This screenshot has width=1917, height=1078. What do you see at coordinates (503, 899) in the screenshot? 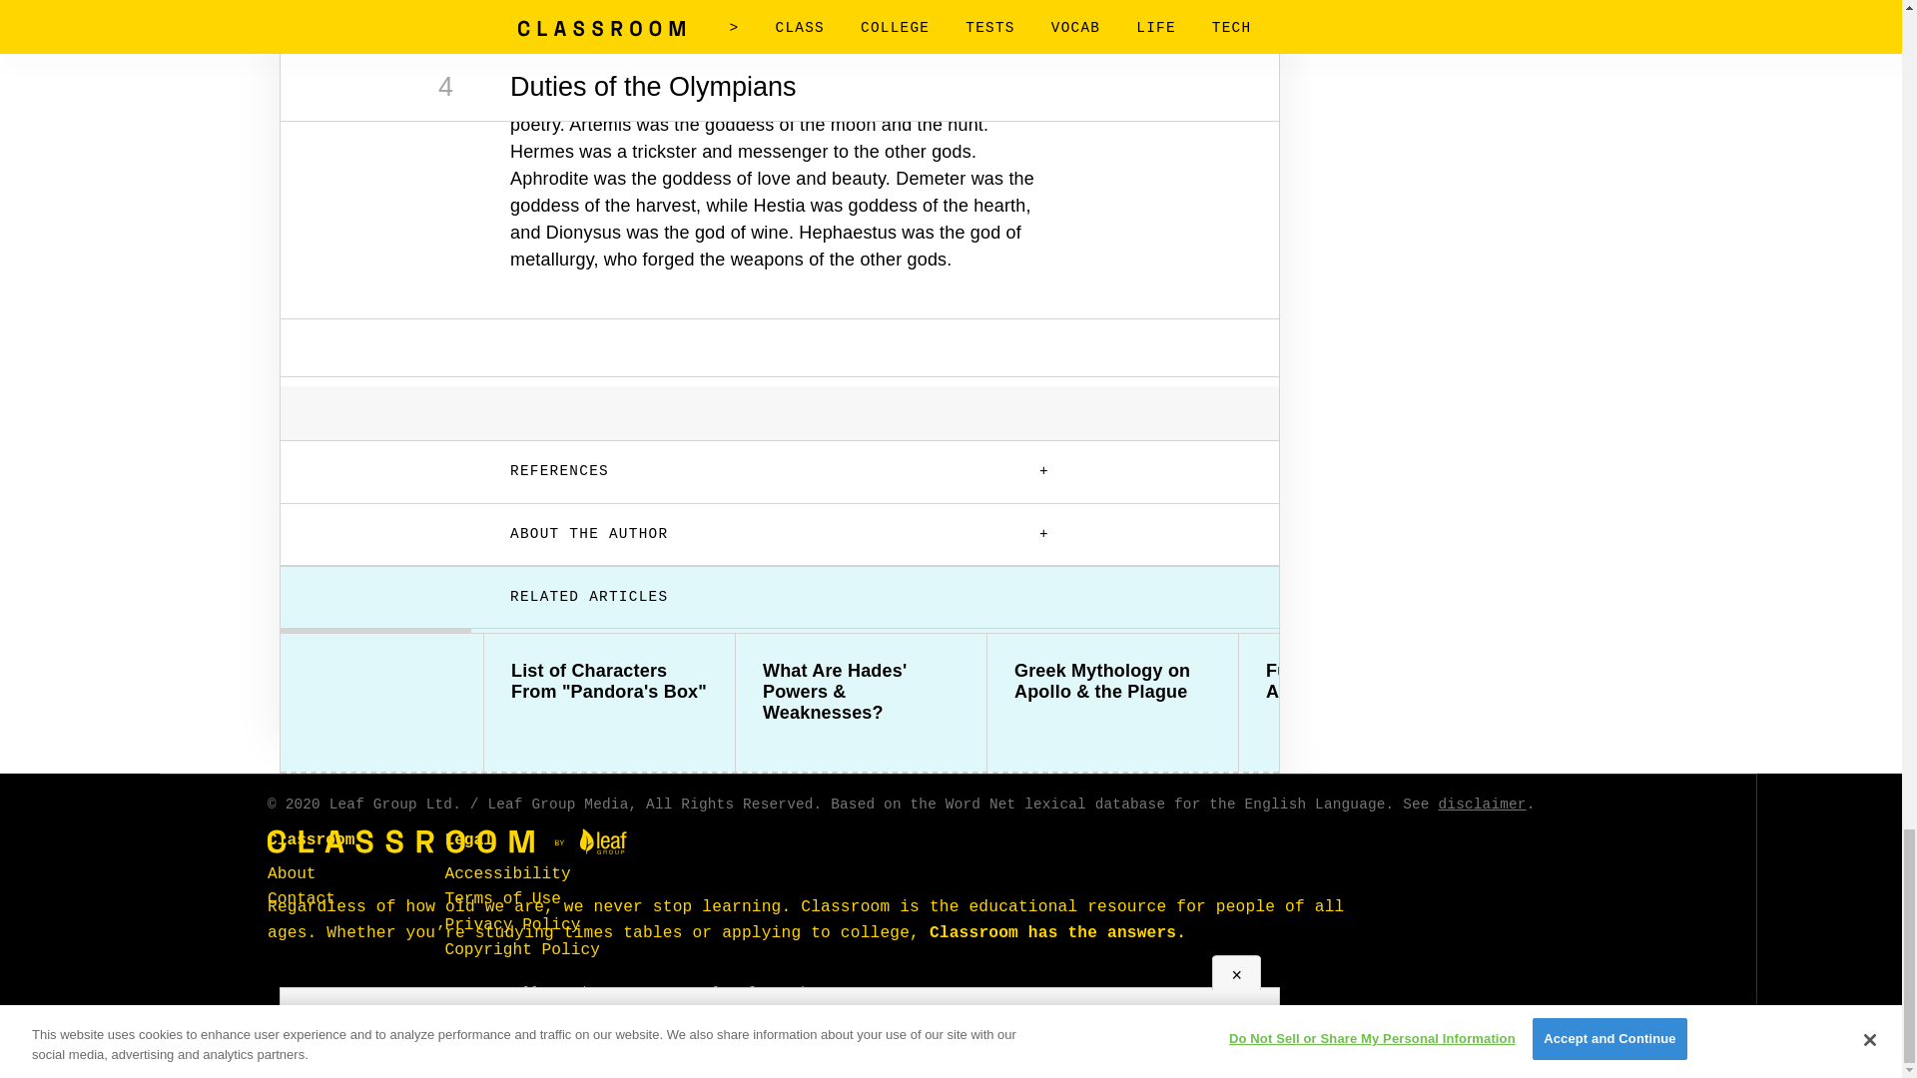
I see `Terms of Use` at bounding box center [503, 899].